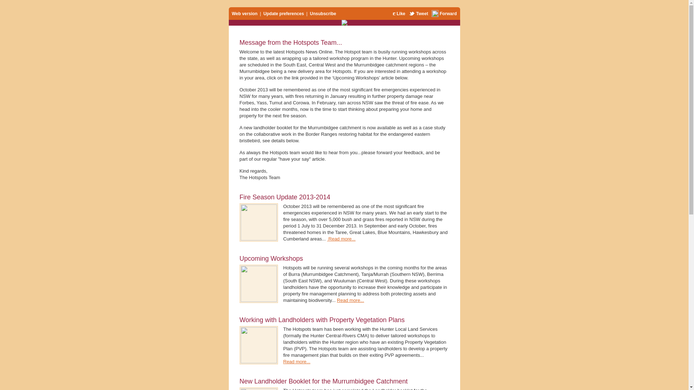  I want to click on Like, so click(401, 13).